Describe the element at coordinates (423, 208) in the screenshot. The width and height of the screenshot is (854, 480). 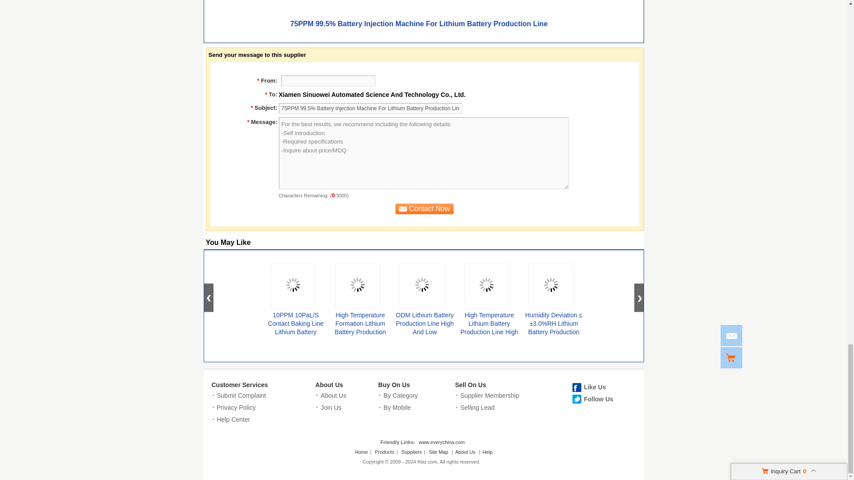
I see `Contact China factory now` at that location.